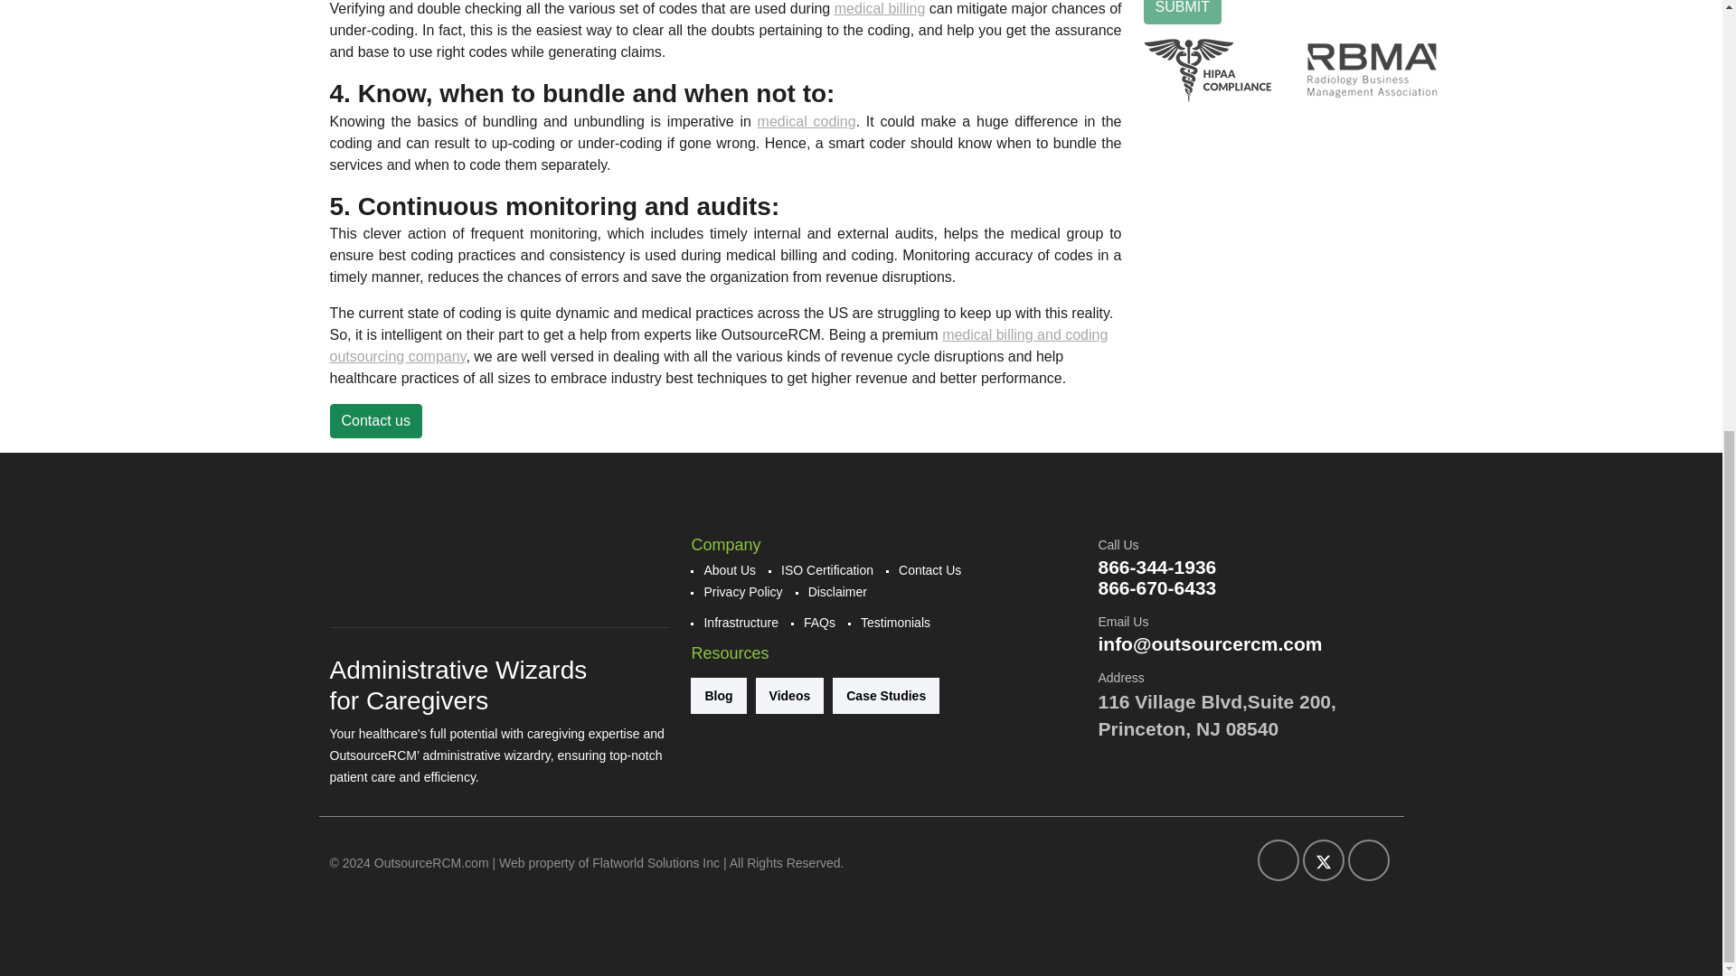 This screenshot has height=976, width=1736. Describe the element at coordinates (740, 622) in the screenshot. I see `Infrastructure` at that location.